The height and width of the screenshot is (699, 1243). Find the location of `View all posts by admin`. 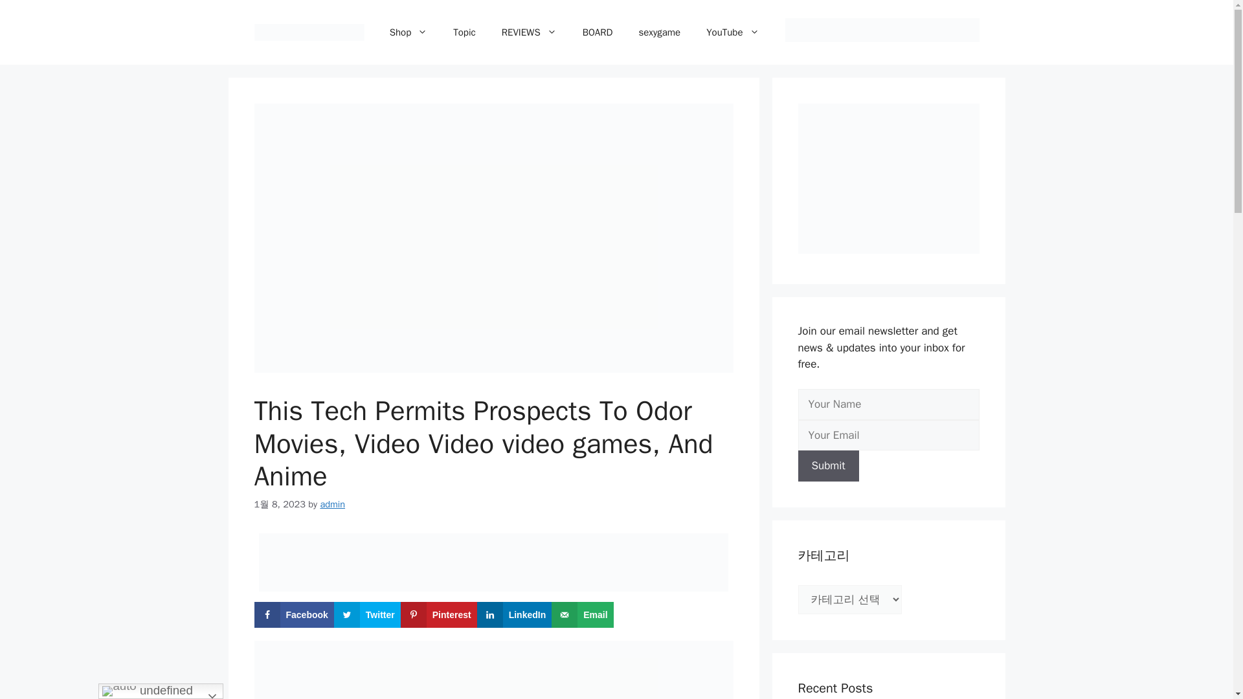

View all posts by admin is located at coordinates (332, 504).